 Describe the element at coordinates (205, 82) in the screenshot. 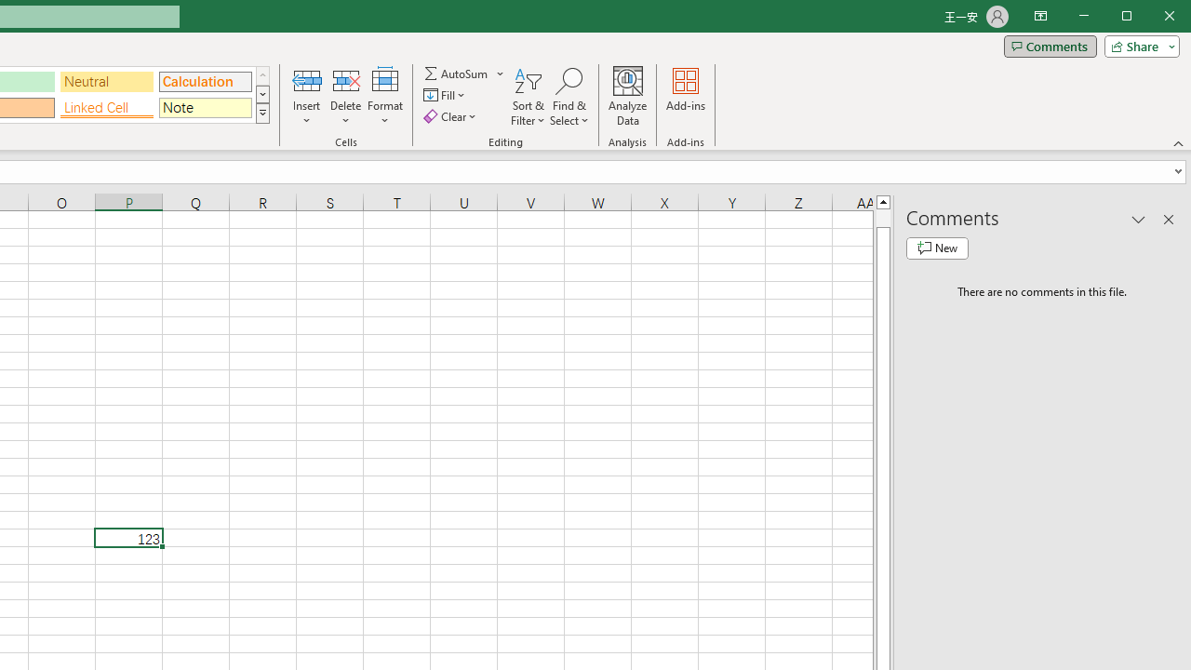

I see `Calculation` at that location.